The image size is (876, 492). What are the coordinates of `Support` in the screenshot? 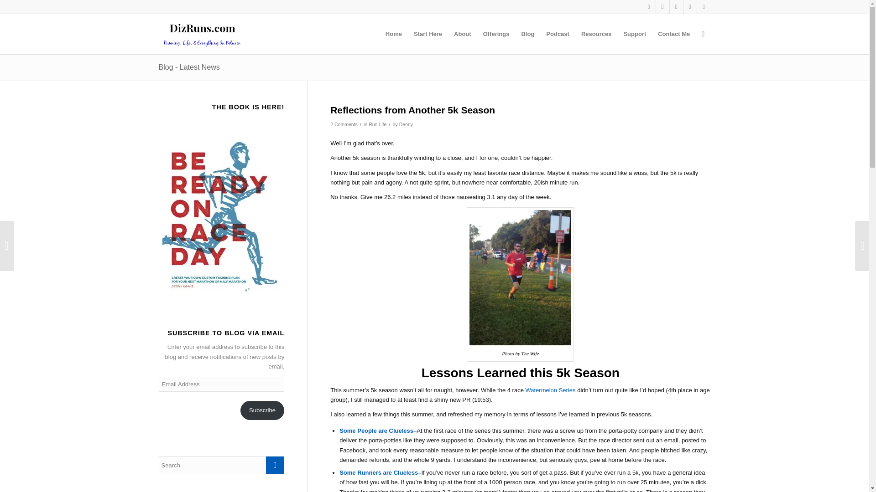 It's located at (634, 34).